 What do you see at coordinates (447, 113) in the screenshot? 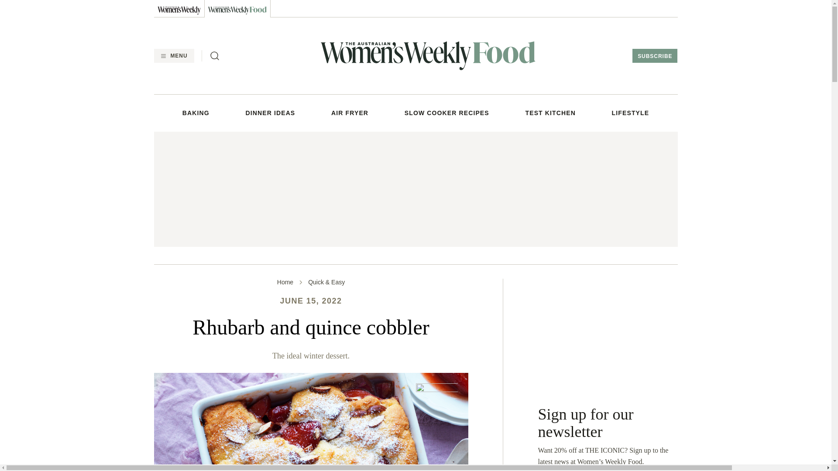
I see `SLOW COOKER RECIPES` at bounding box center [447, 113].